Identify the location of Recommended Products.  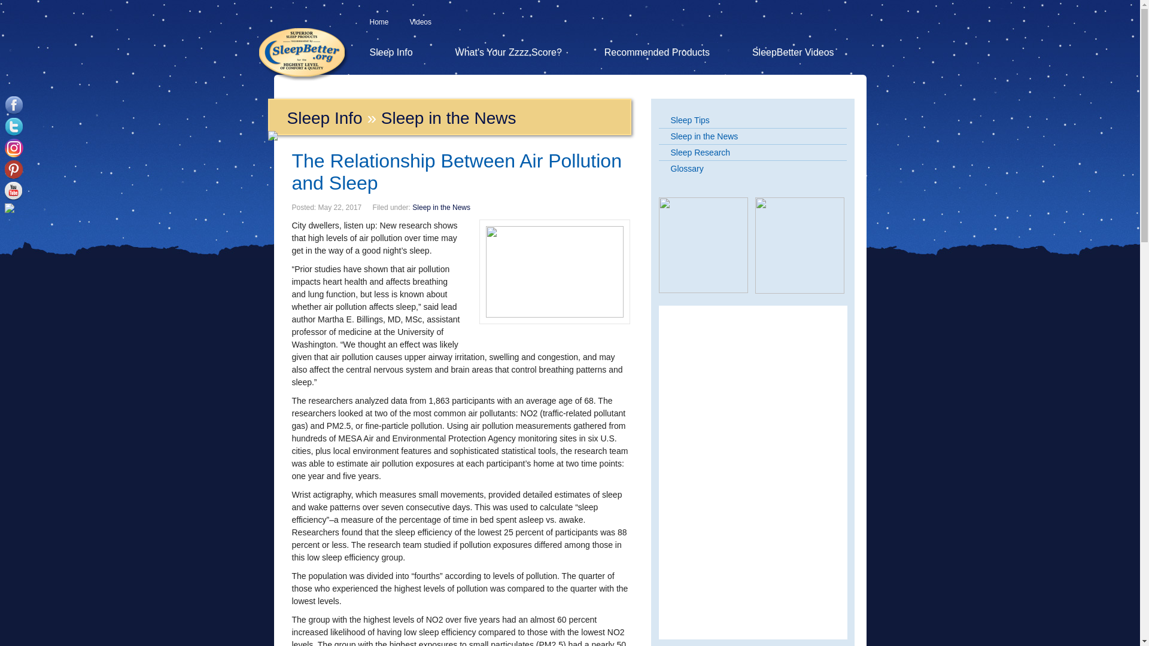
(656, 53).